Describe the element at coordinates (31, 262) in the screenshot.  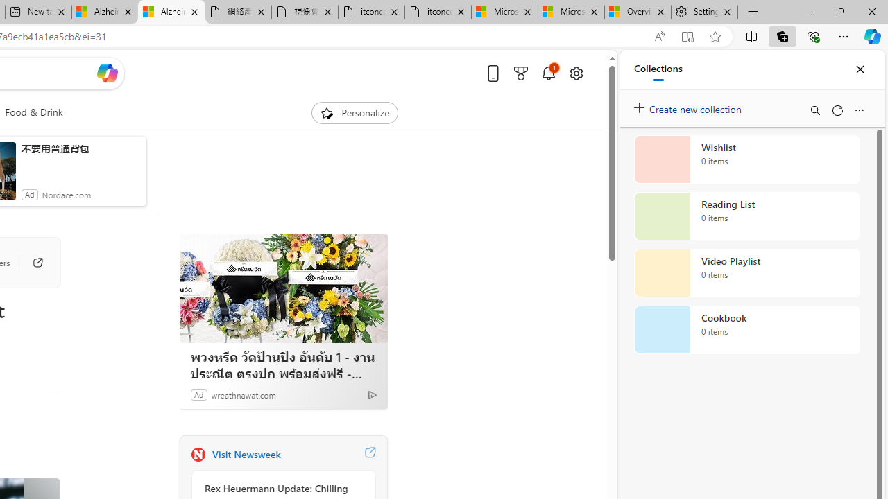
I see `Go to publisher's site` at that location.